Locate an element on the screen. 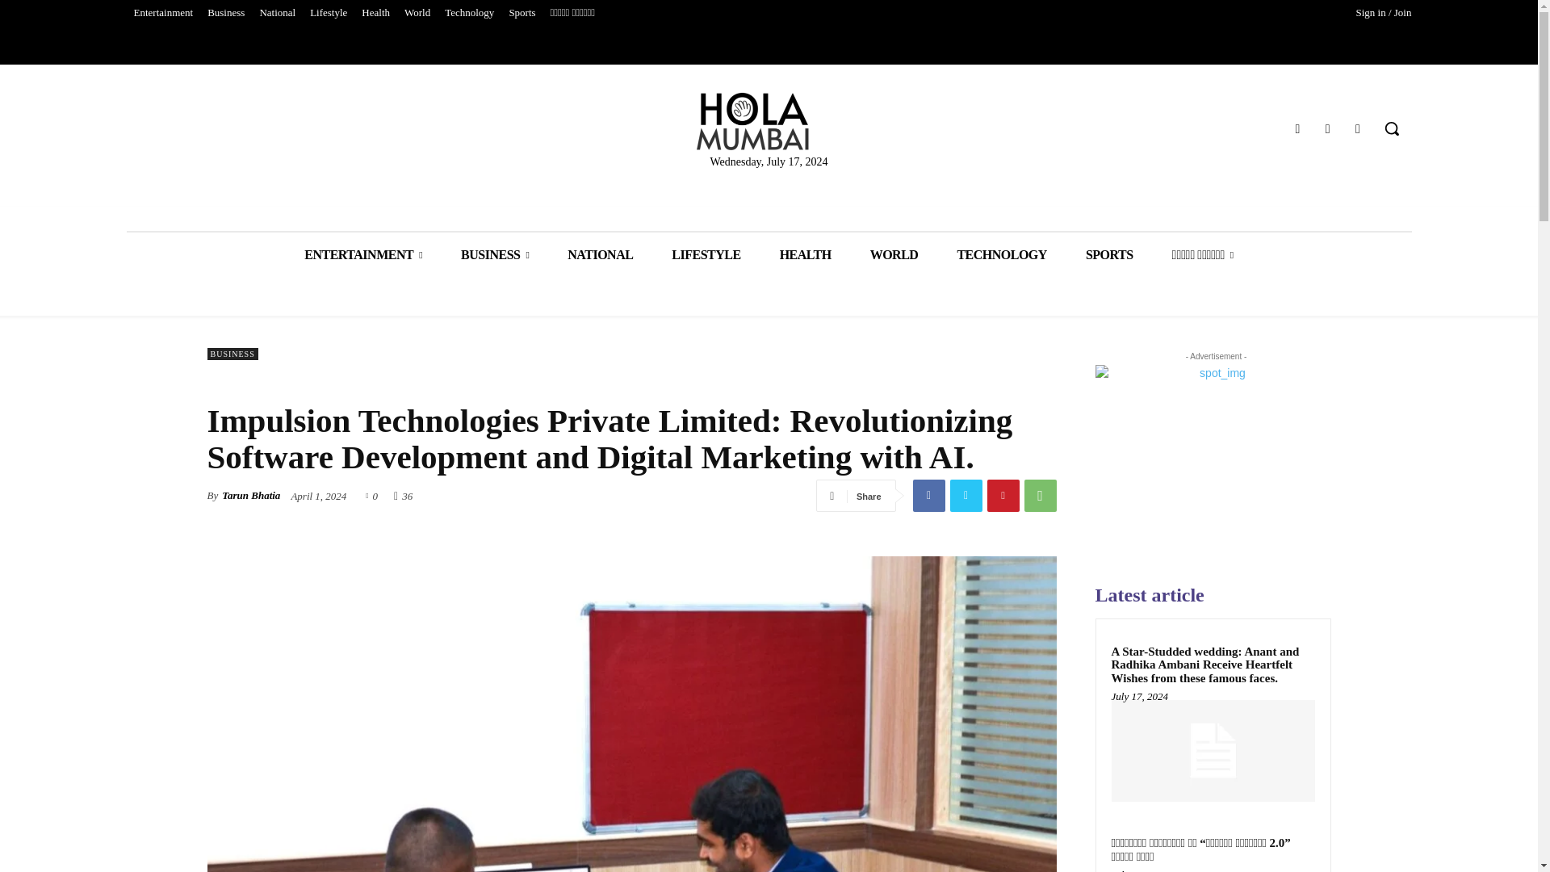 This screenshot has height=872, width=1550. Technology is located at coordinates (468, 13).